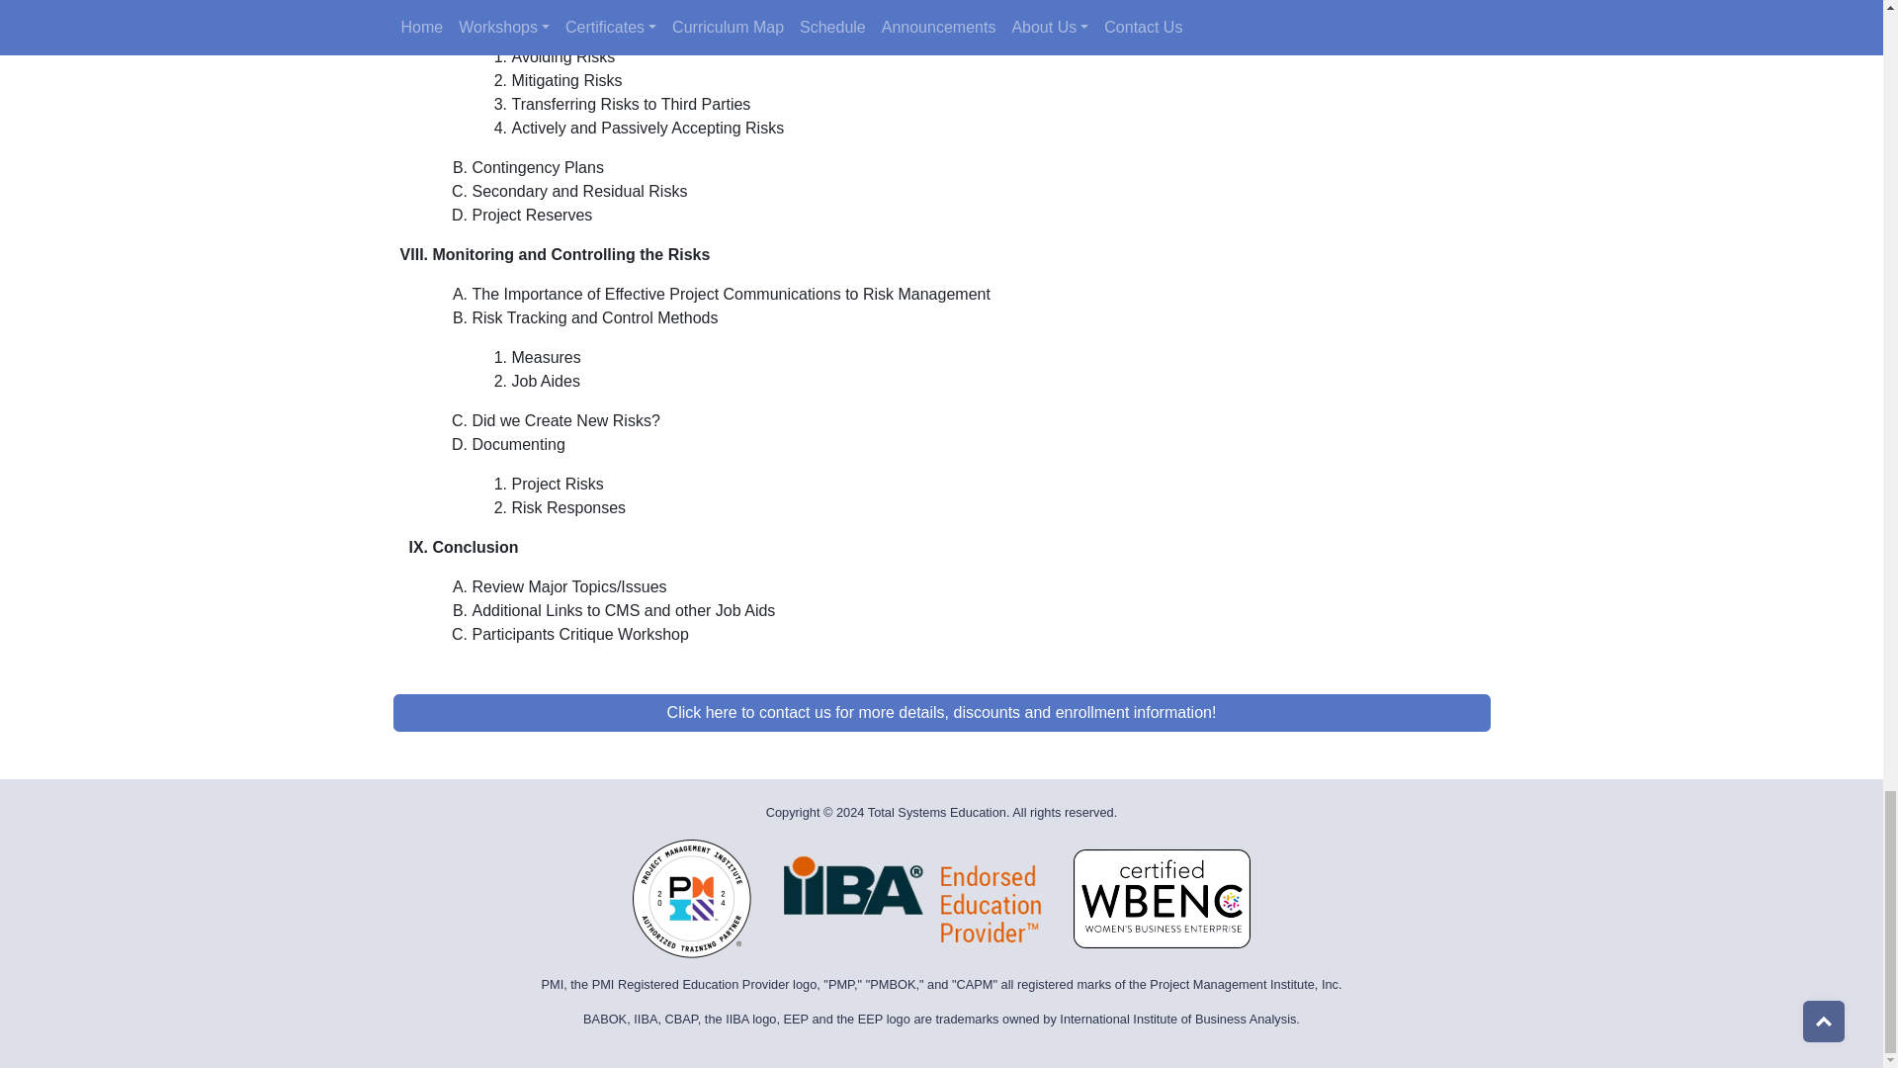 This screenshot has width=1898, height=1068. What do you see at coordinates (911, 898) in the screenshot?
I see `IIBA Endorsed Education Provider` at bounding box center [911, 898].